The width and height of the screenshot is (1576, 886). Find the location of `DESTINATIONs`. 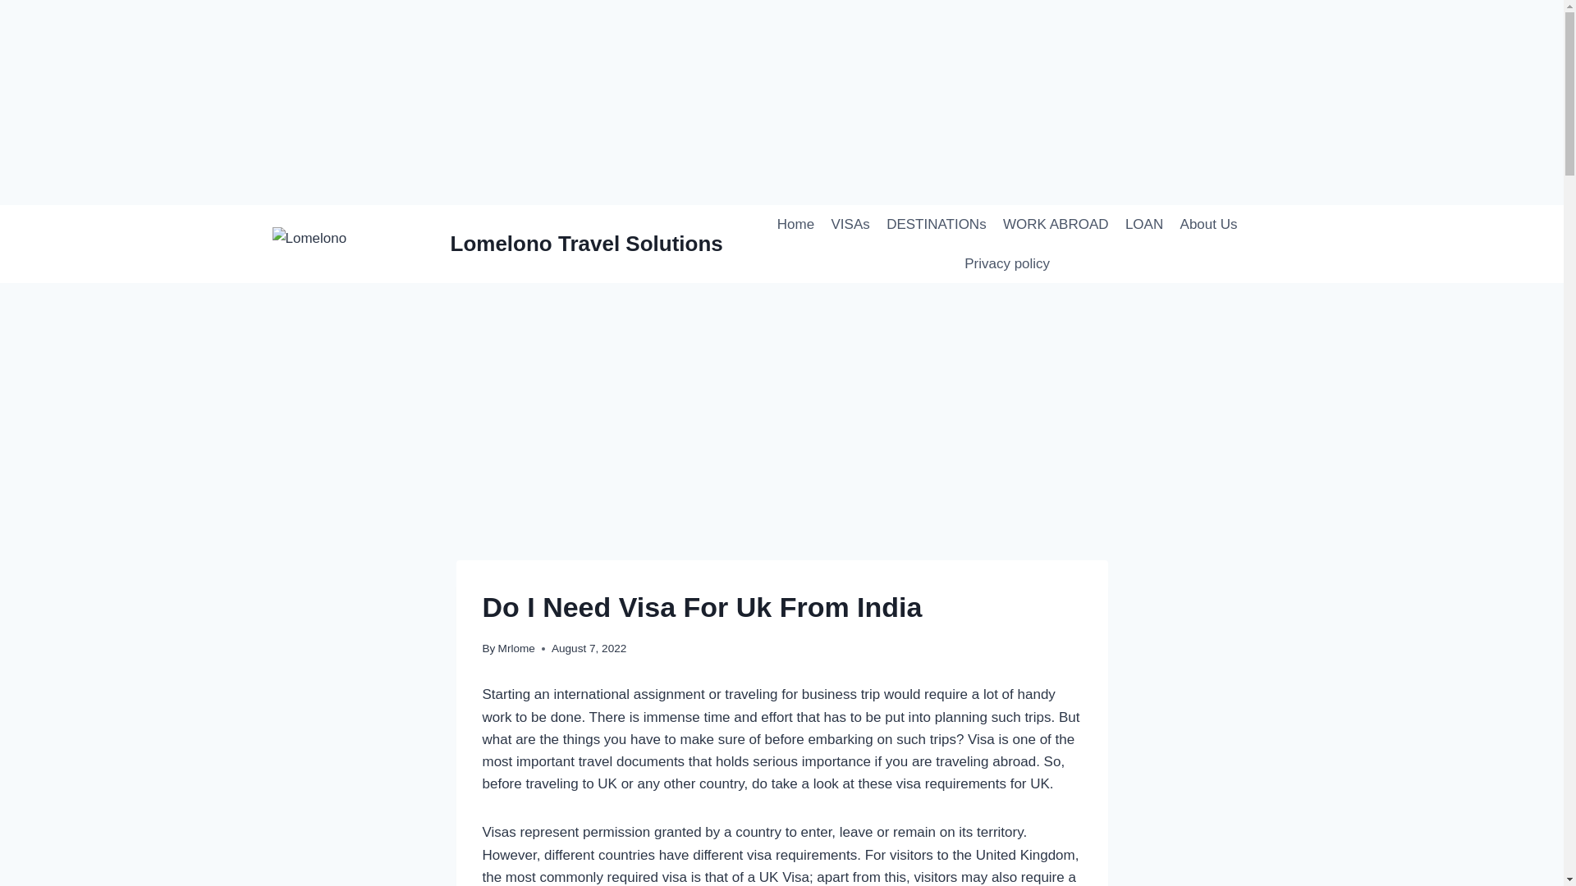

DESTINATIONs is located at coordinates (936, 225).